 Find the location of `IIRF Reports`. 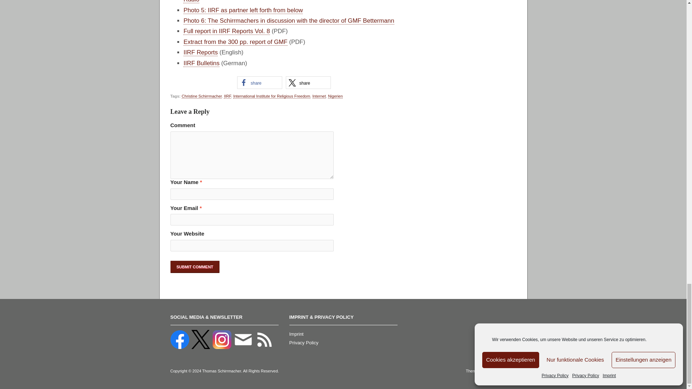

IIRF Reports is located at coordinates (200, 53).